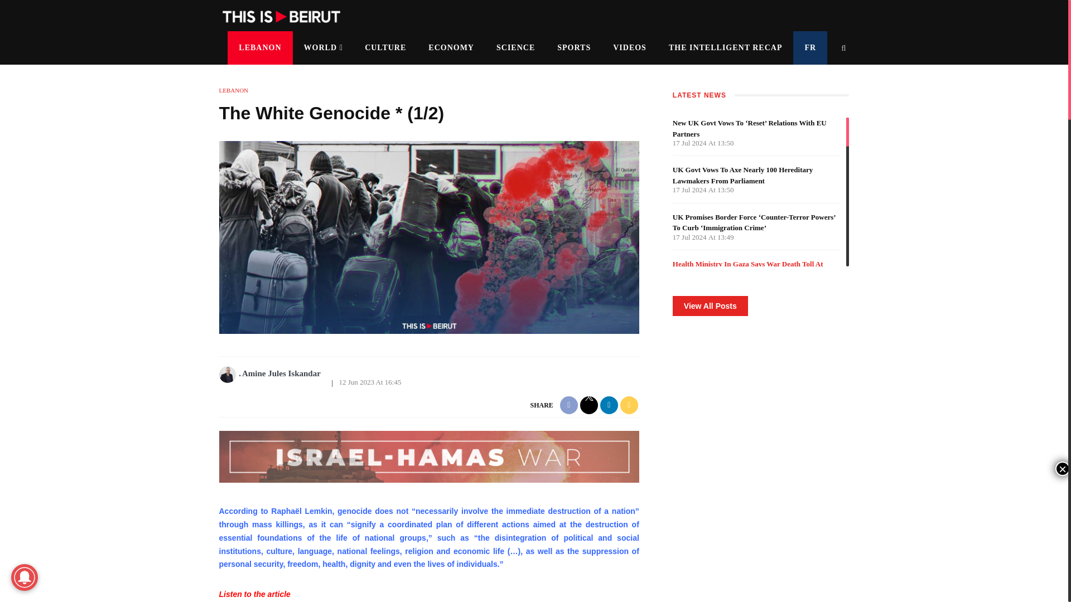  I want to click on LEBANON, so click(260, 48).